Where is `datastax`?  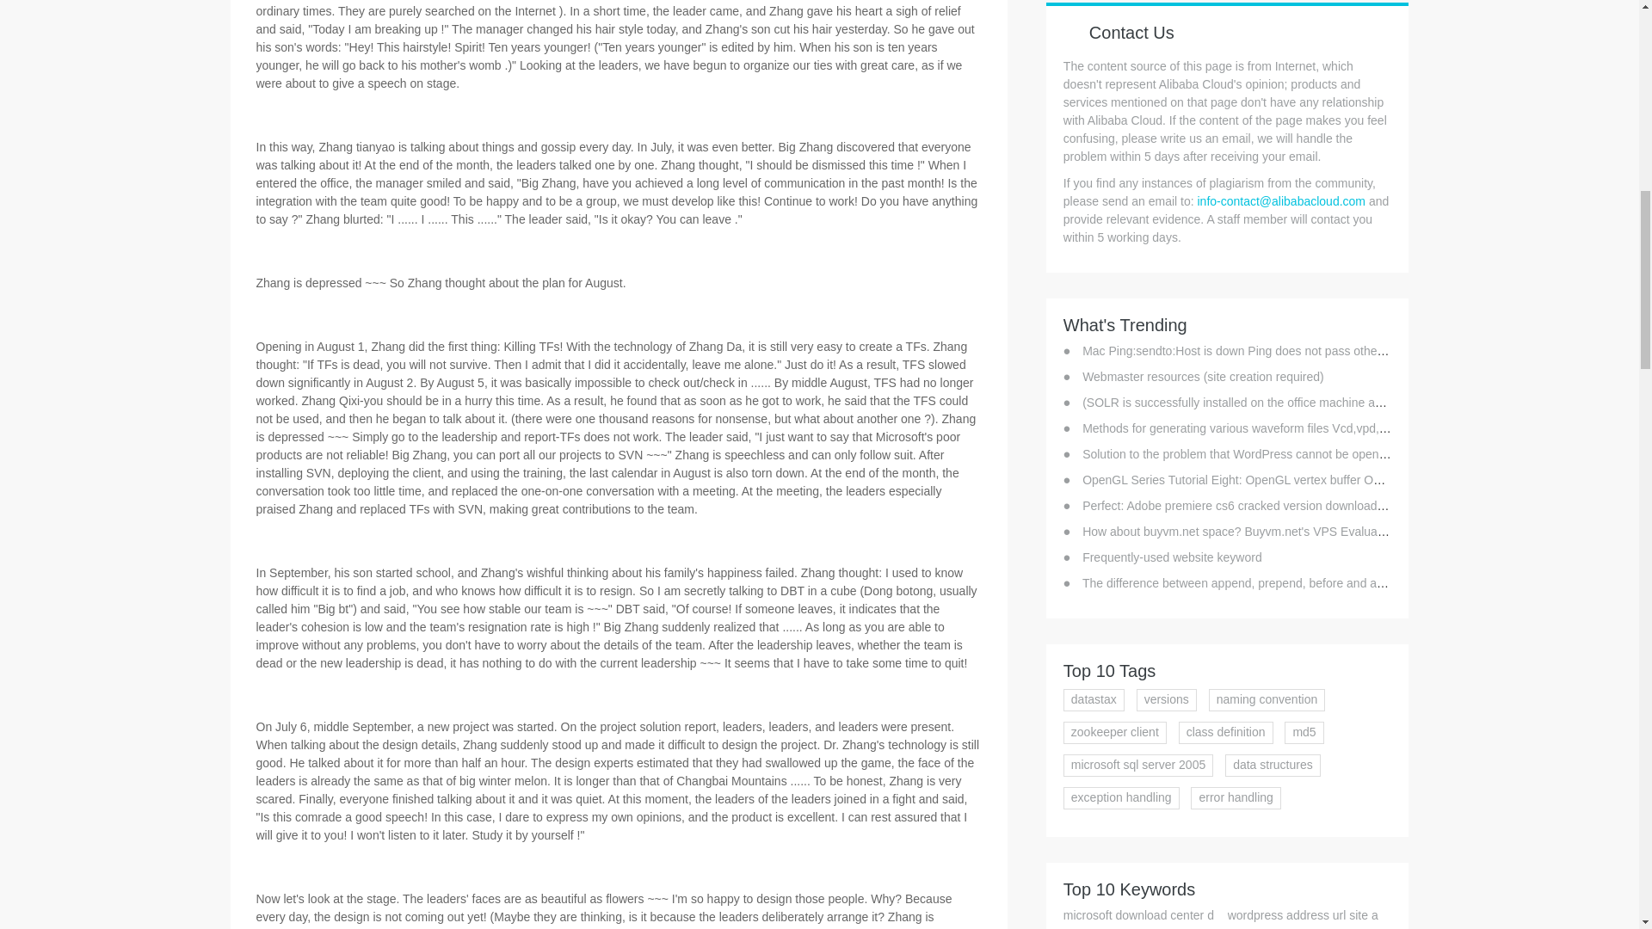 datastax is located at coordinates (1094, 700).